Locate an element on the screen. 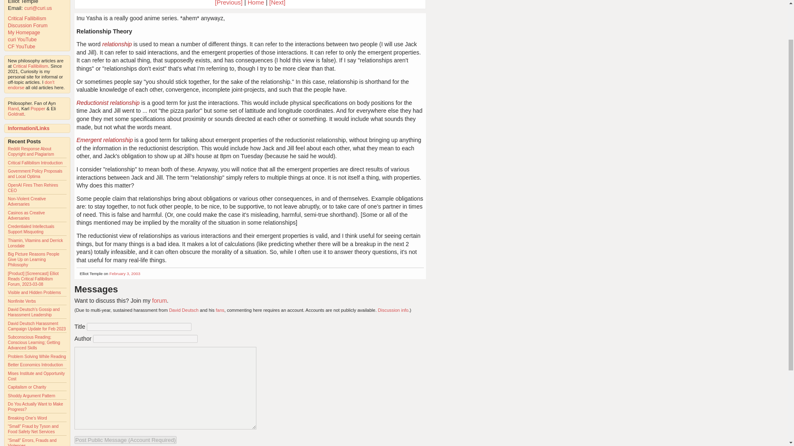 This screenshot has height=446, width=794. Critical Fallibilism Introduction is located at coordinates (35, 163).